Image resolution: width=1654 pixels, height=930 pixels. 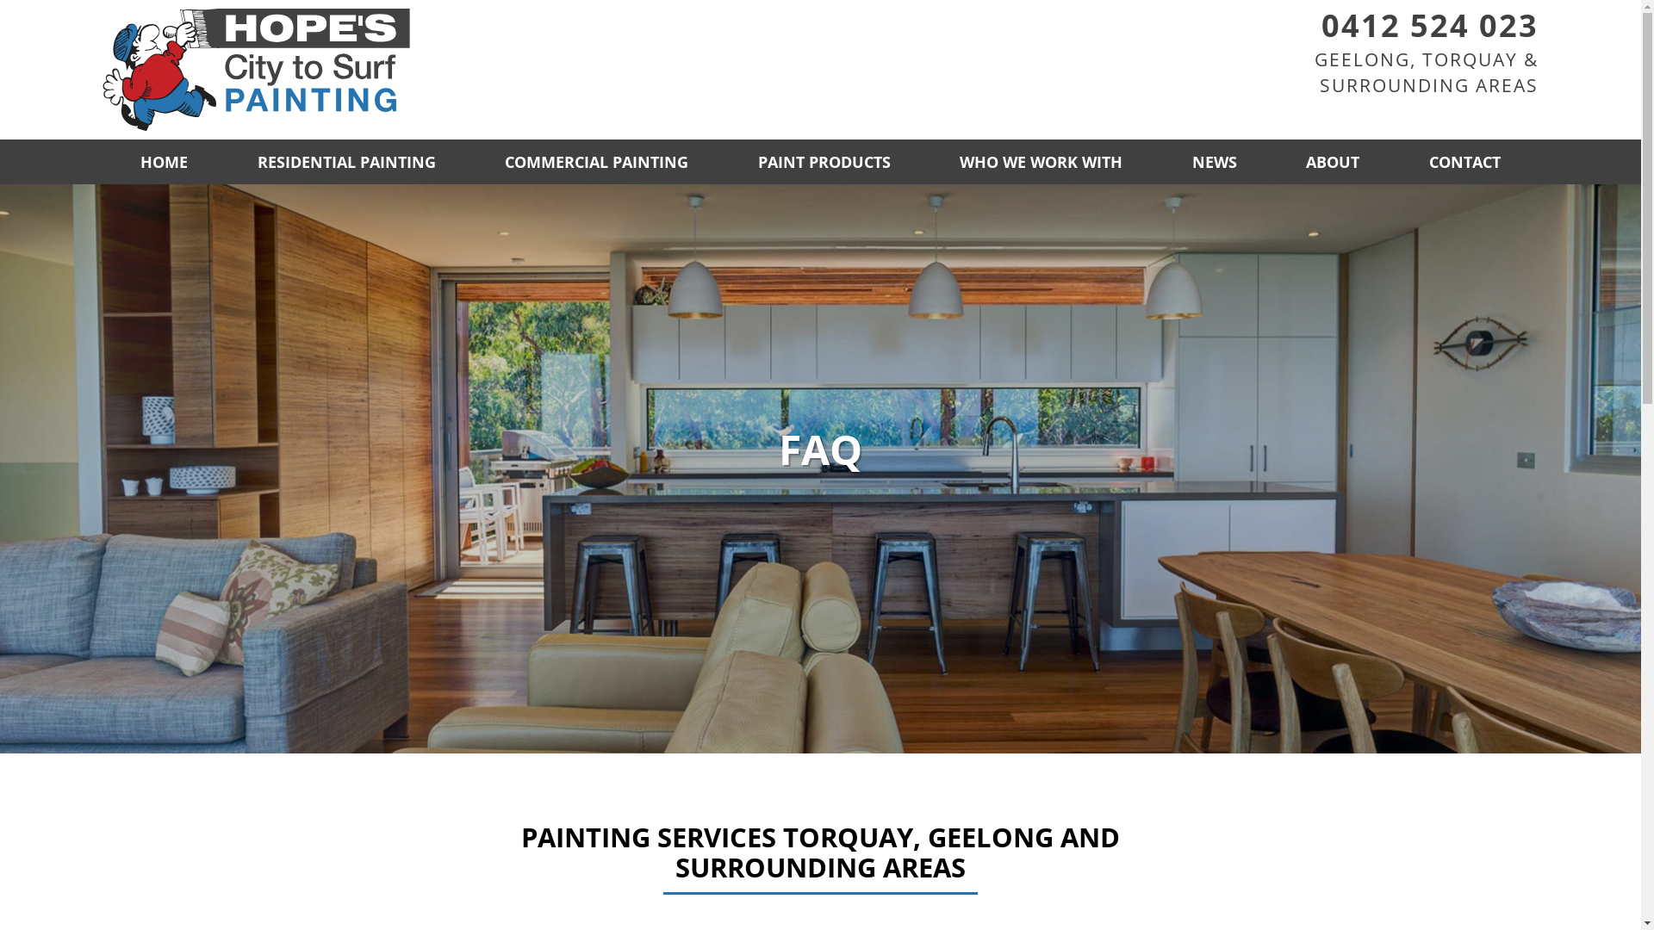 What do you see at coordinates (596, 162) in the screenshot?
I see `COMMERCIAL PAINTING` at bounding box center [596, 162].